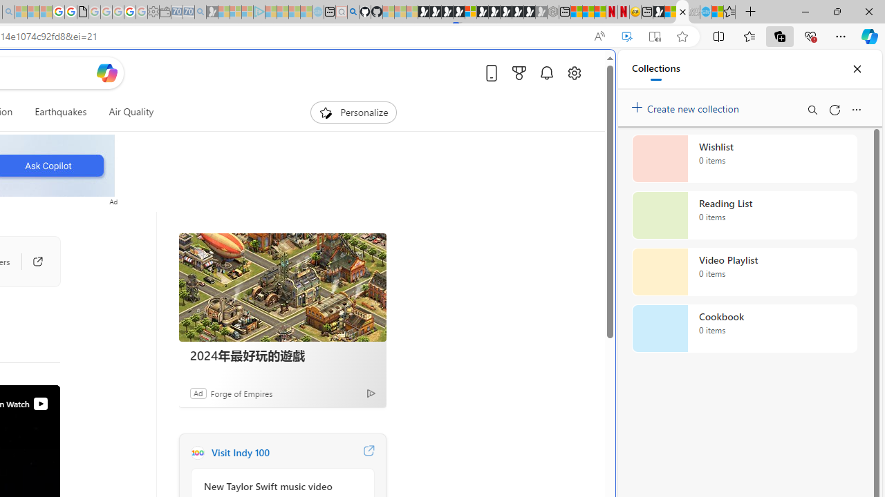 The image size is (885, 497). Describe the element at coordinates (744, 215) in the screenshot. I see `Reading List collection, 0 items` at that location.